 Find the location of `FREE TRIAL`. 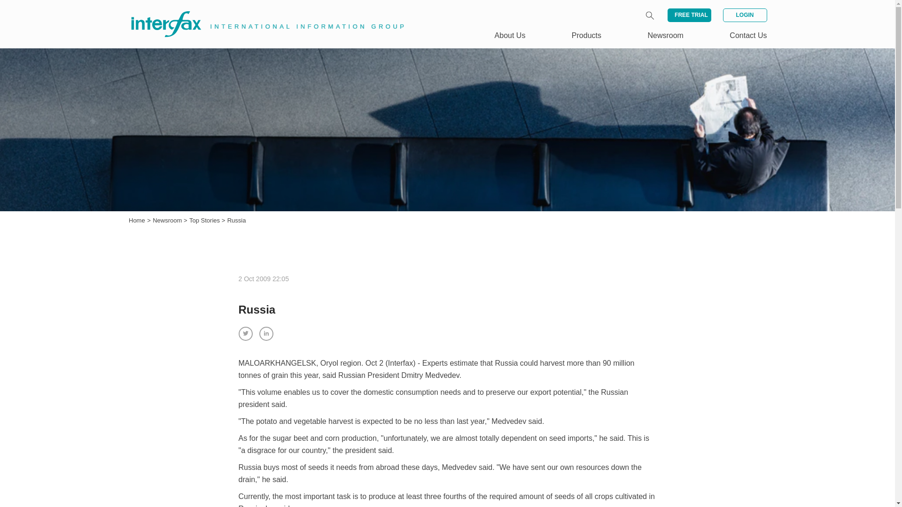

FREE TRIAL is located at coordinates (689, 15).